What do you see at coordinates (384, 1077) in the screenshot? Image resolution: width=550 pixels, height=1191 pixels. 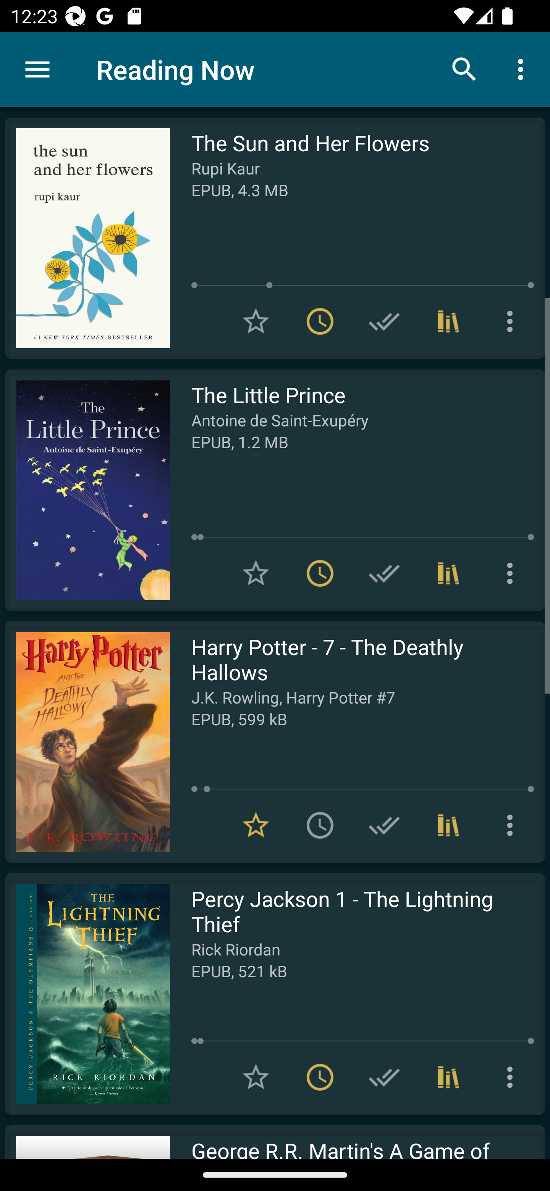 I see `Add to Have read` at bounding box center [384, 1077].